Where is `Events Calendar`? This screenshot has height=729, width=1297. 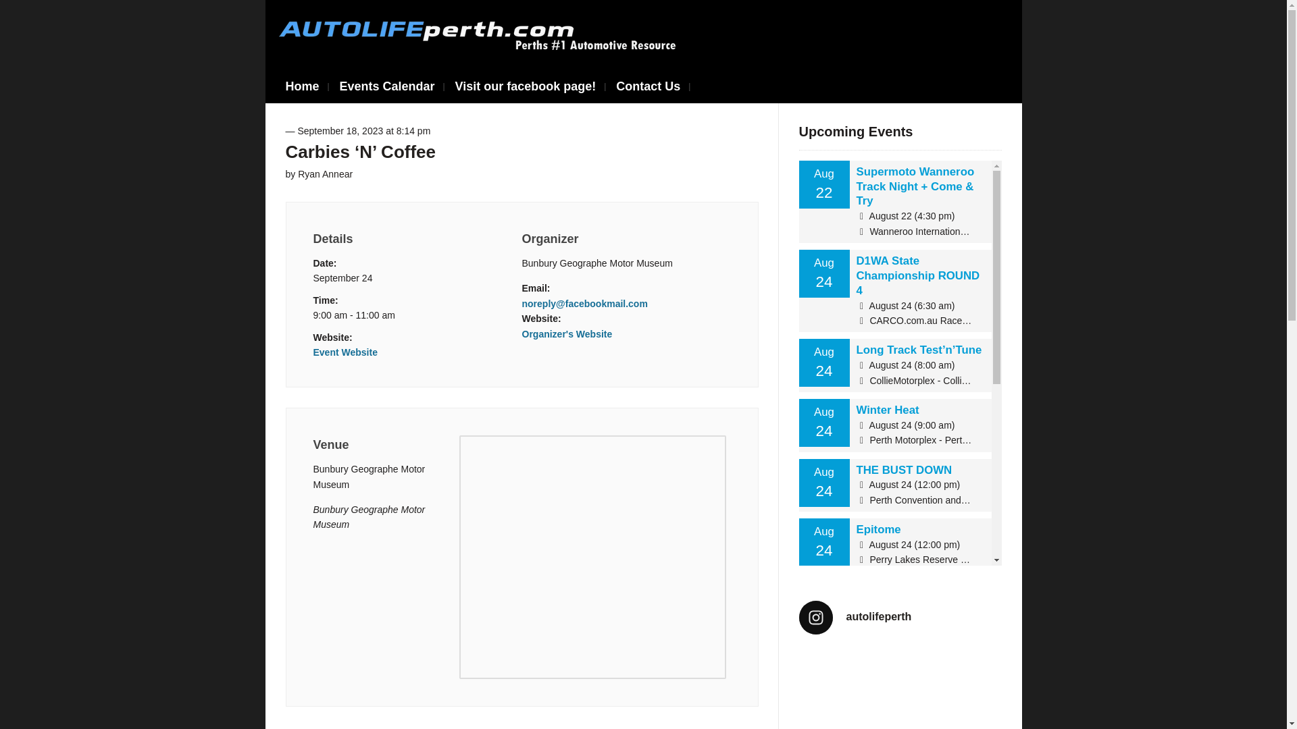
Events Calendar is located at coordinates (386, 86).